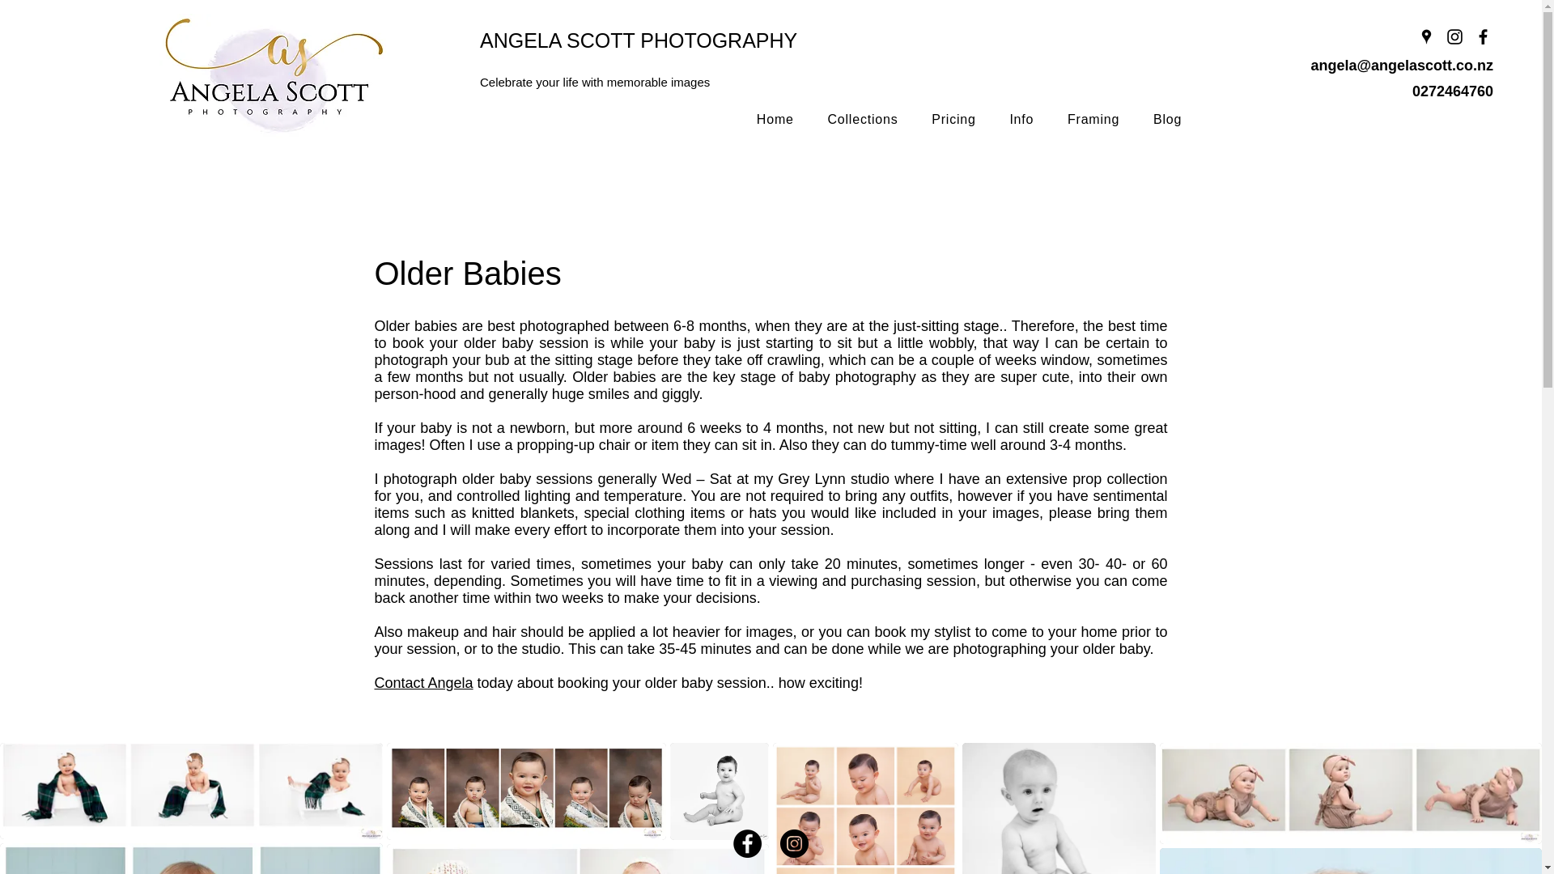 This screenshot has height=874, width=1554. I want to click on Home, so click(775, 120).